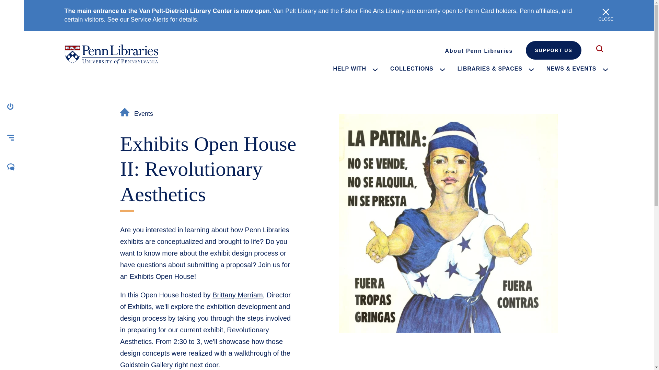 The height and width of the screenshot is (370, 659). Describe the element at coordinates (111, 54) in the screenshot. I see `Penn Libraries logo` at that location.